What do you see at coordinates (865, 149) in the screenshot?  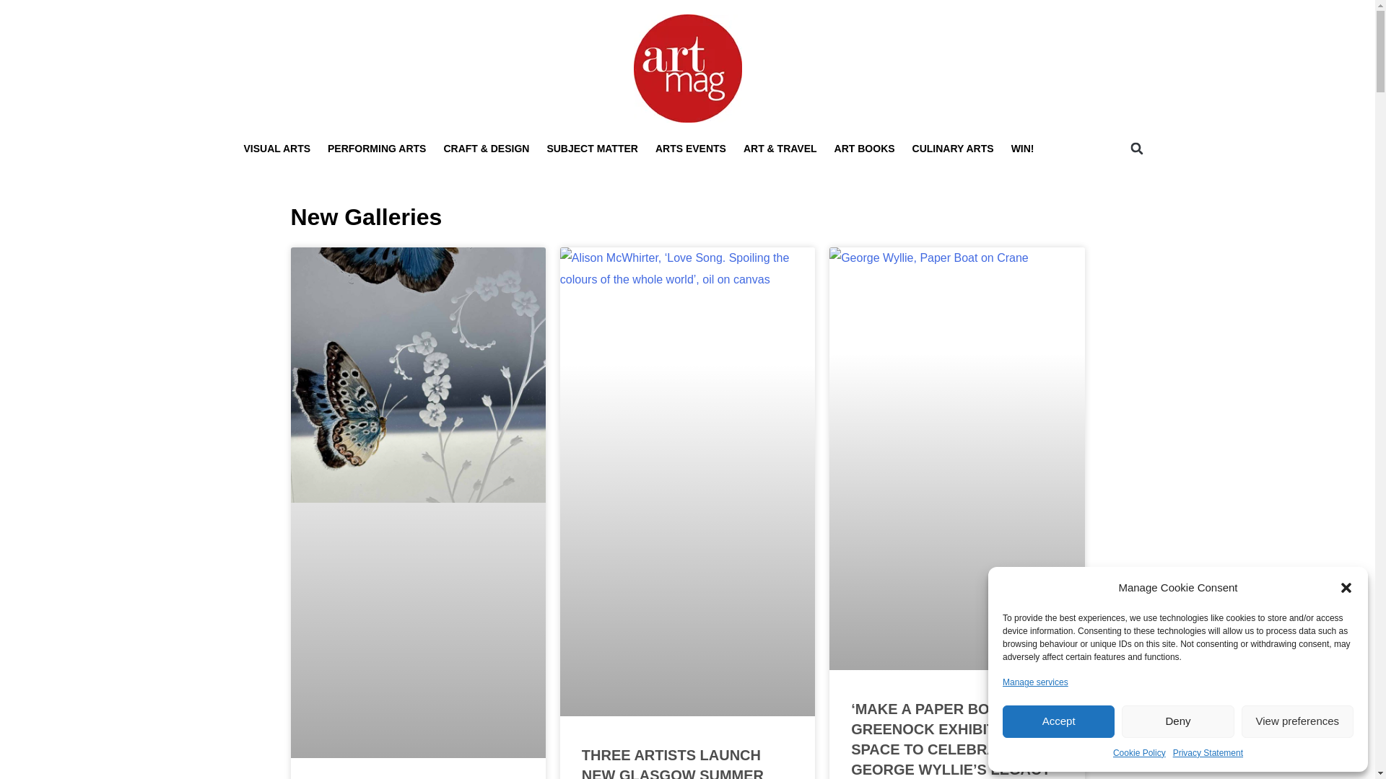 I see `ART BOOKS` at bounding box center [865, 149].